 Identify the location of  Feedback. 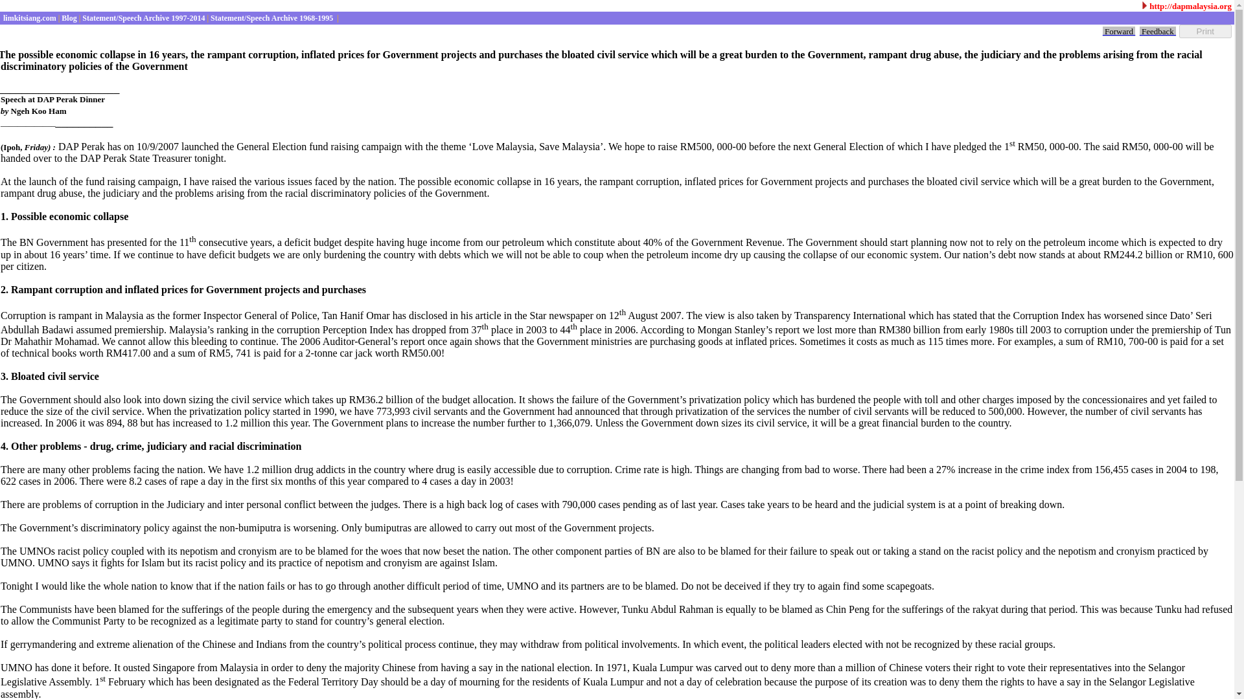
(1157, 31).